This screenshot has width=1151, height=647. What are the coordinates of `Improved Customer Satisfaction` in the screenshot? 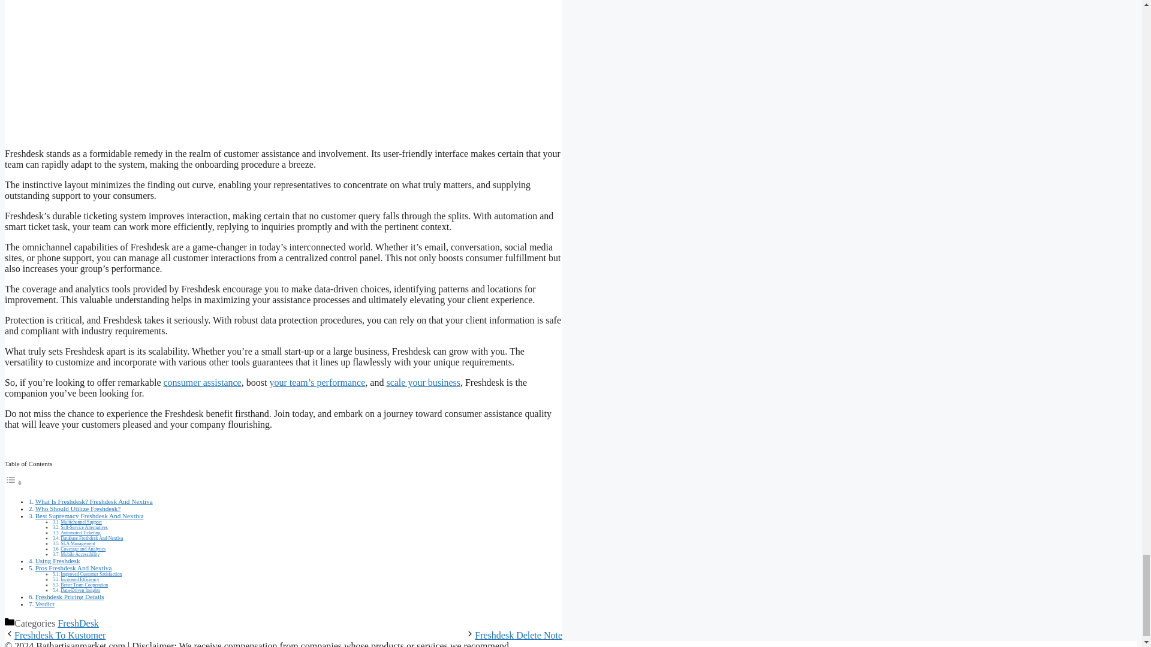 It's located at (91, 574).